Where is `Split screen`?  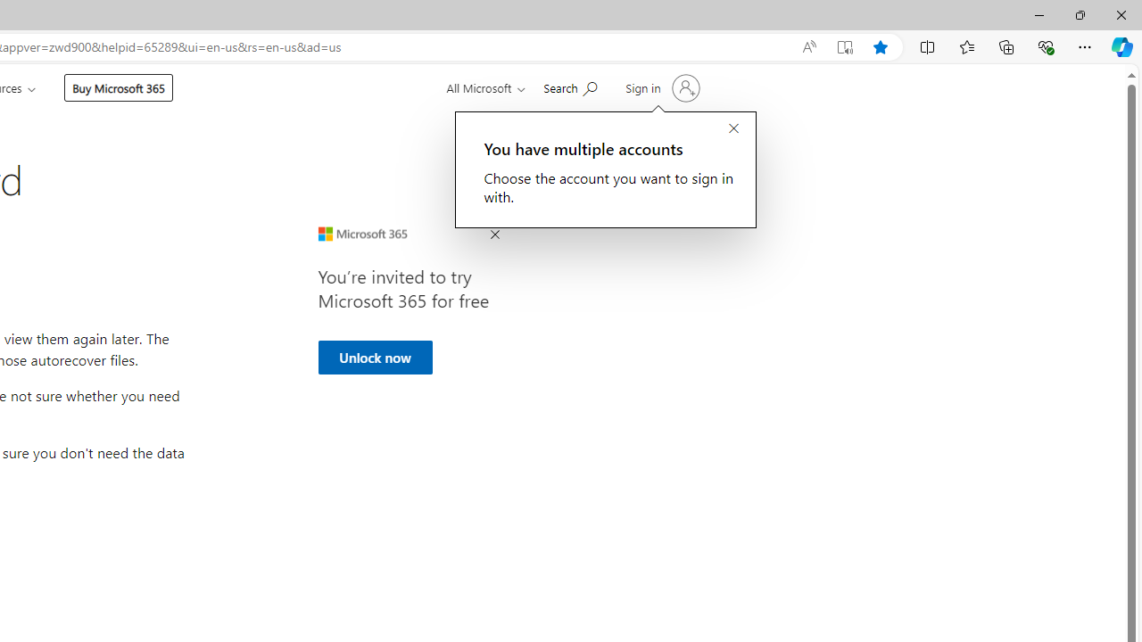
Split screen is located at coordinates (928, 46).